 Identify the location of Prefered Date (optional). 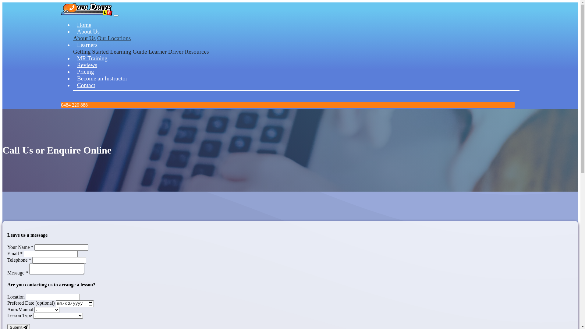
(290, 303).